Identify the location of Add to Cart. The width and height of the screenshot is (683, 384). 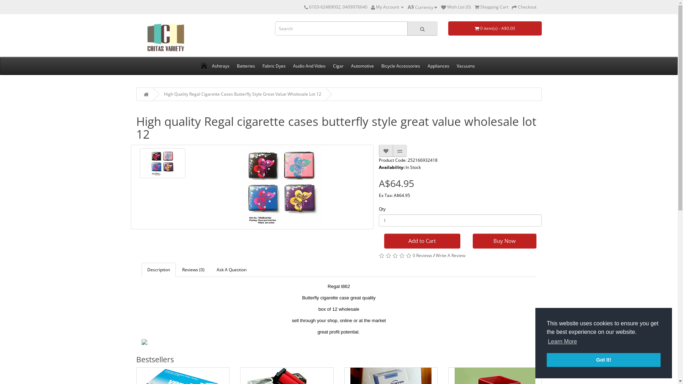
(422, 241).